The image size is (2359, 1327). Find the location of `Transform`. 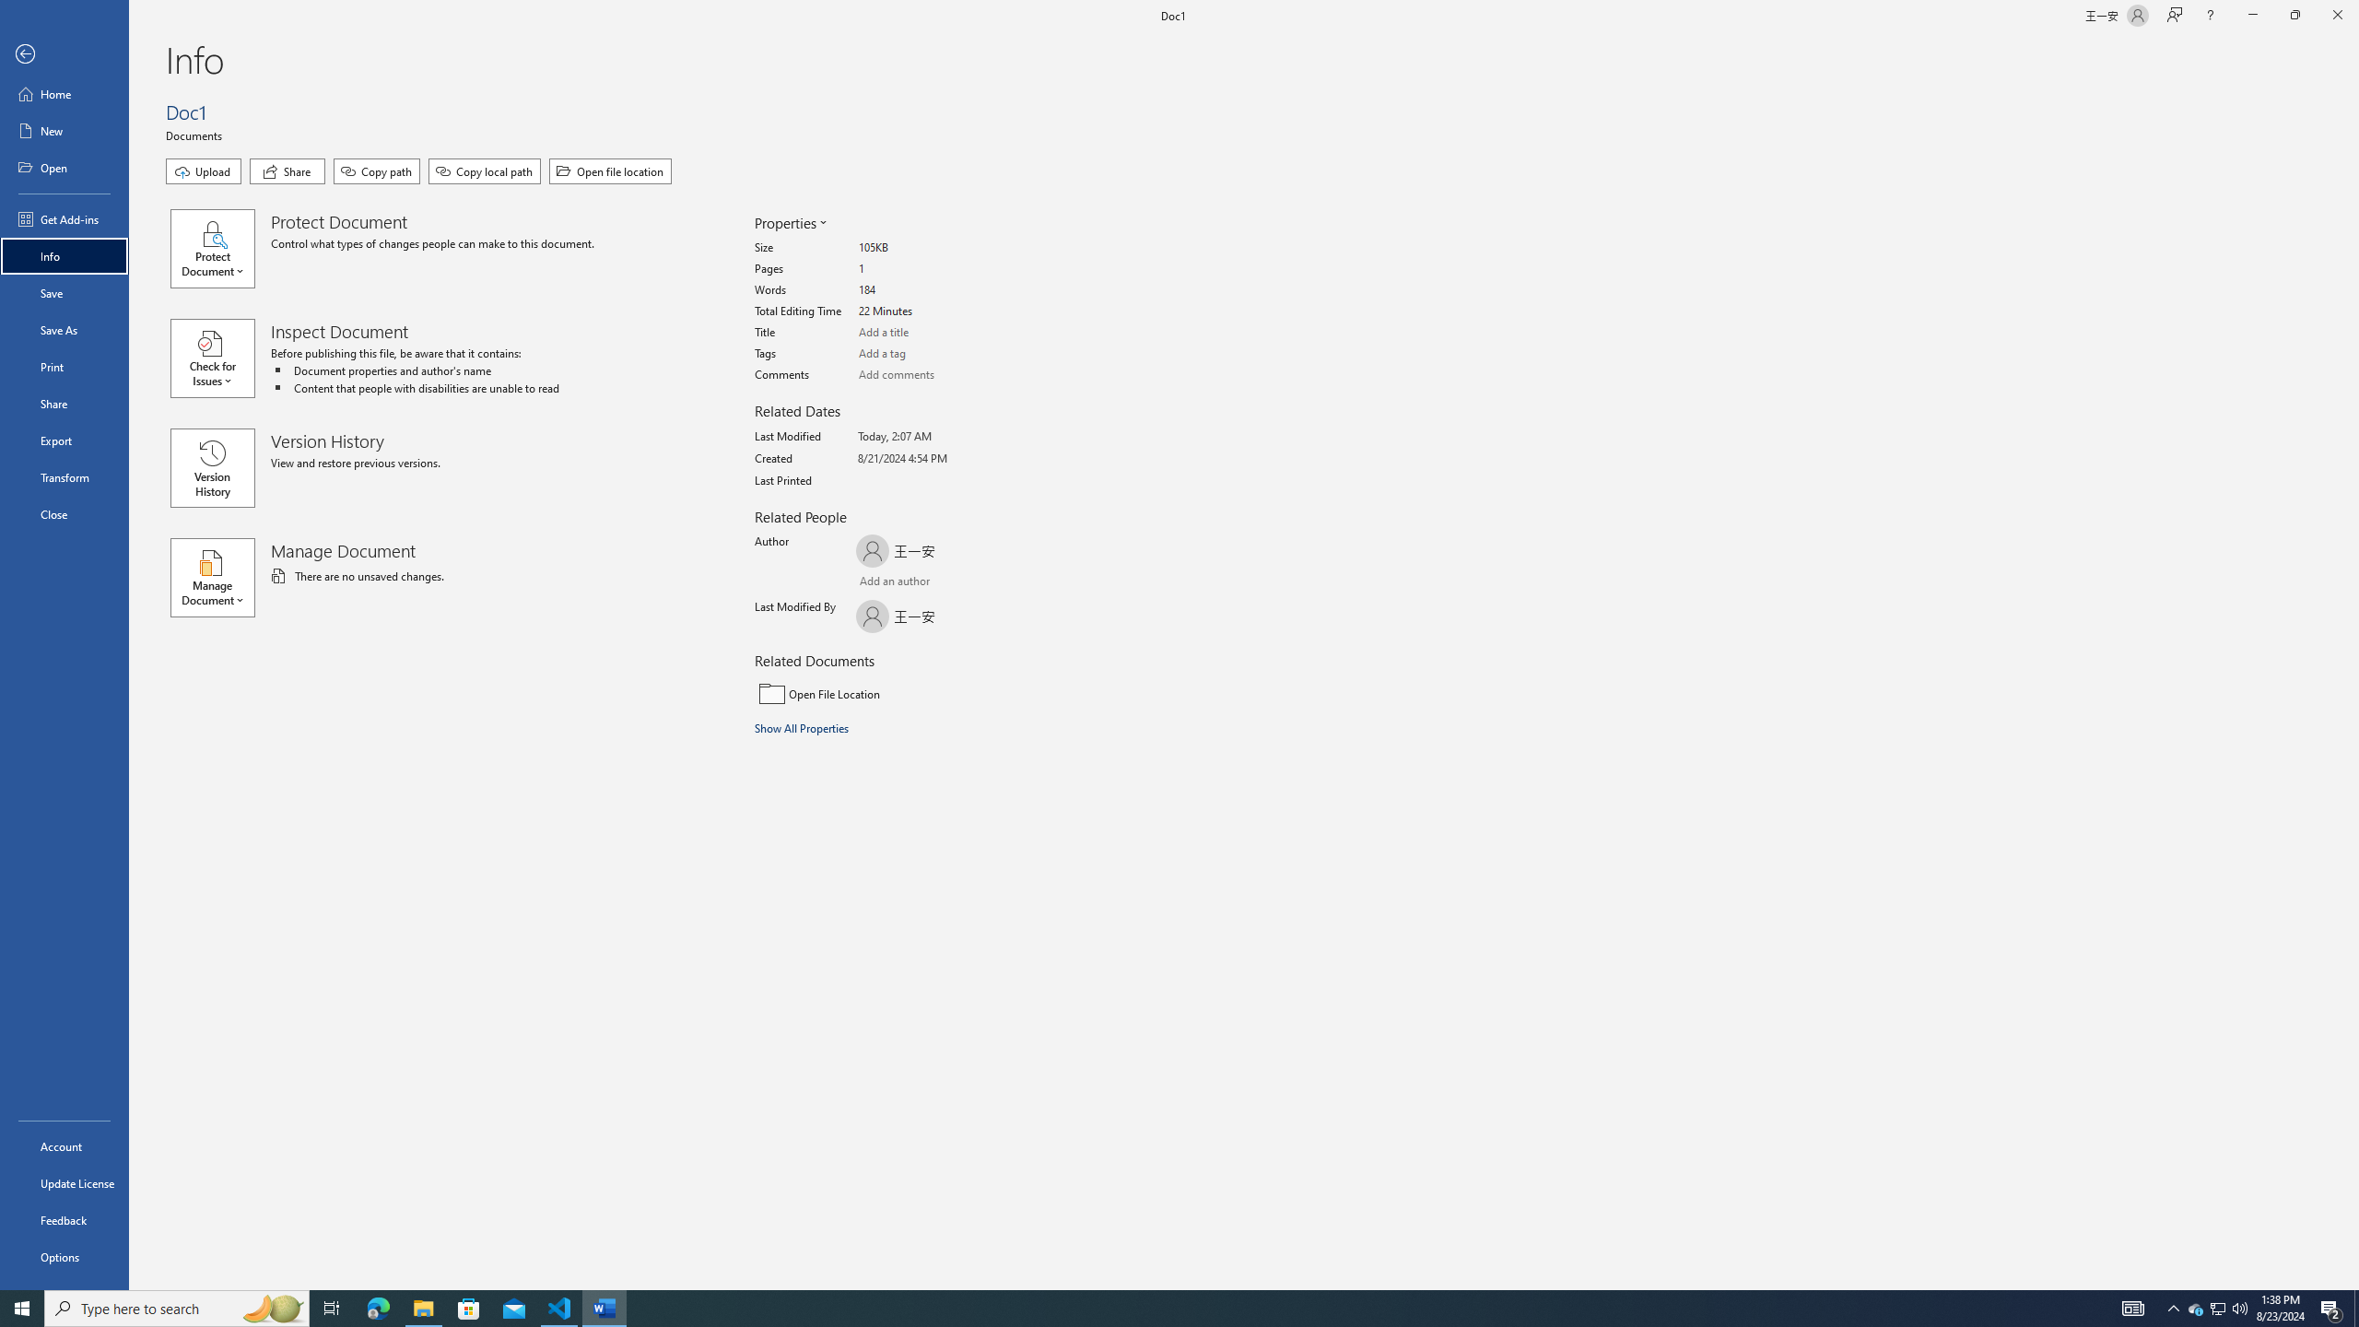

Transform is located at coordinates (65, 477).